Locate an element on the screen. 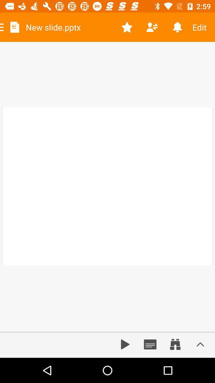 Image resolution: width=215 pixels, height=383 pixels. go to contact is located at coordinates (152, 27).